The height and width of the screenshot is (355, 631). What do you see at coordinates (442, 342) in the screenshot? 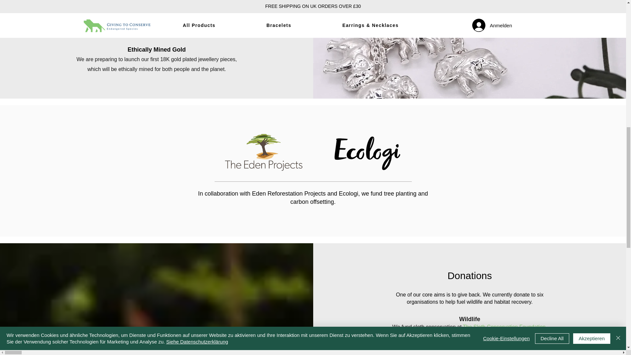
I see `Oceanic Society` at bounding box center [442, 342].